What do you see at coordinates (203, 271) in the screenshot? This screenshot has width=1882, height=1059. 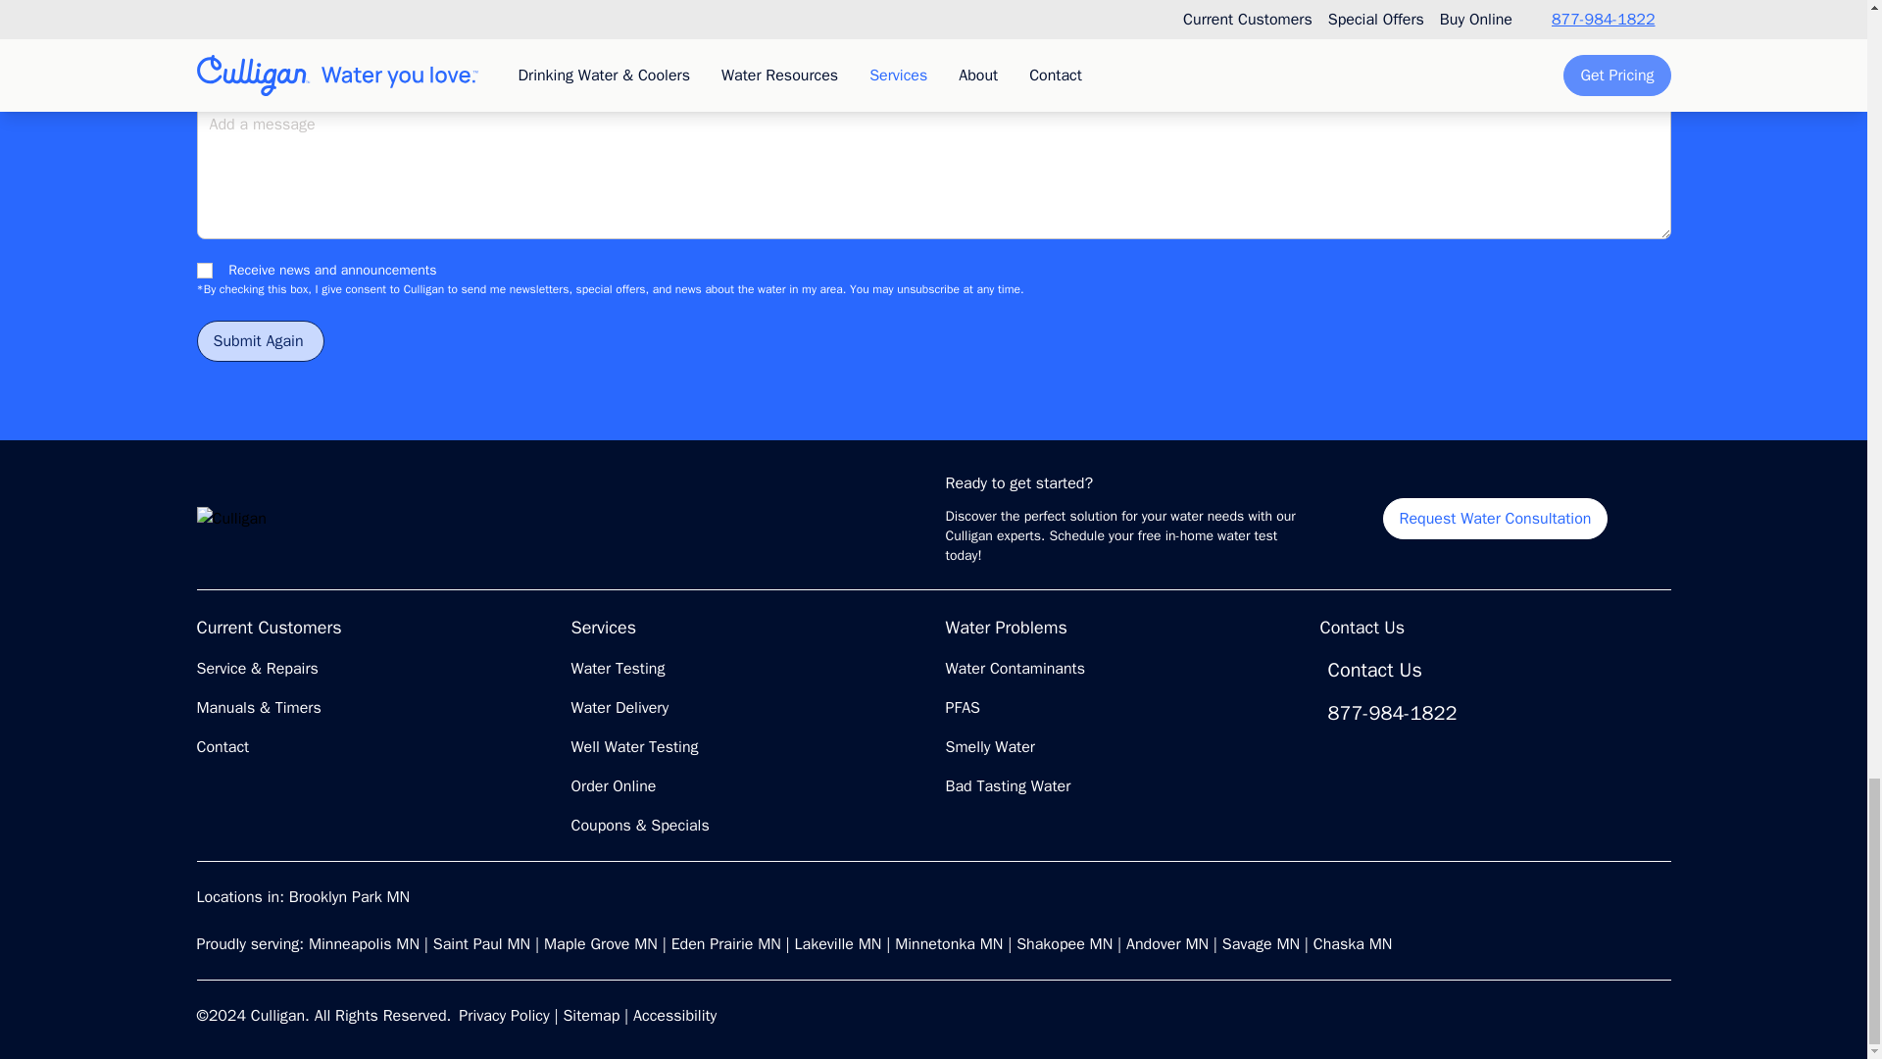 I see `on` at bounding box center [203, 271].